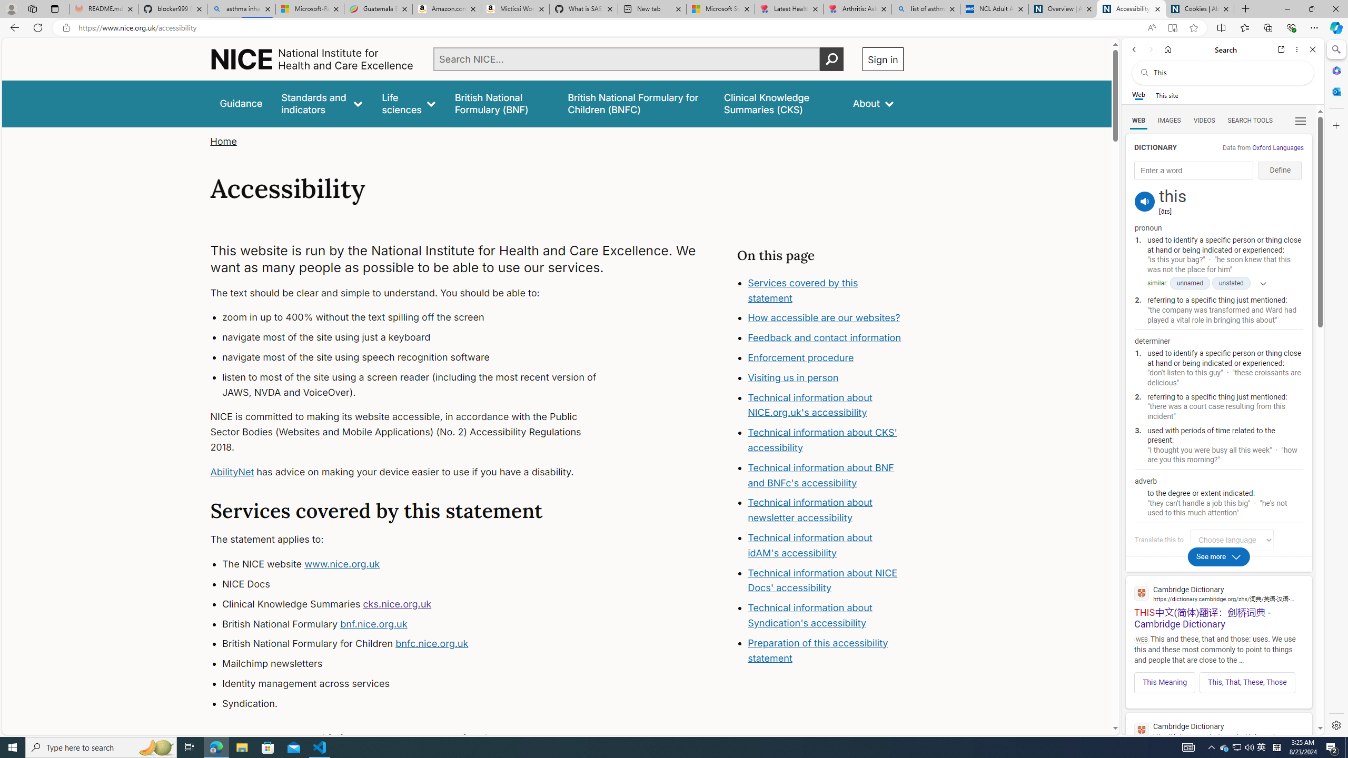 The height and width of the screenshot is (758, 1348). What do you see at coordinates (810, 545) in the screenshot?
I see `Technical information about idAM's accessibility` at bounding box center [810, 545].